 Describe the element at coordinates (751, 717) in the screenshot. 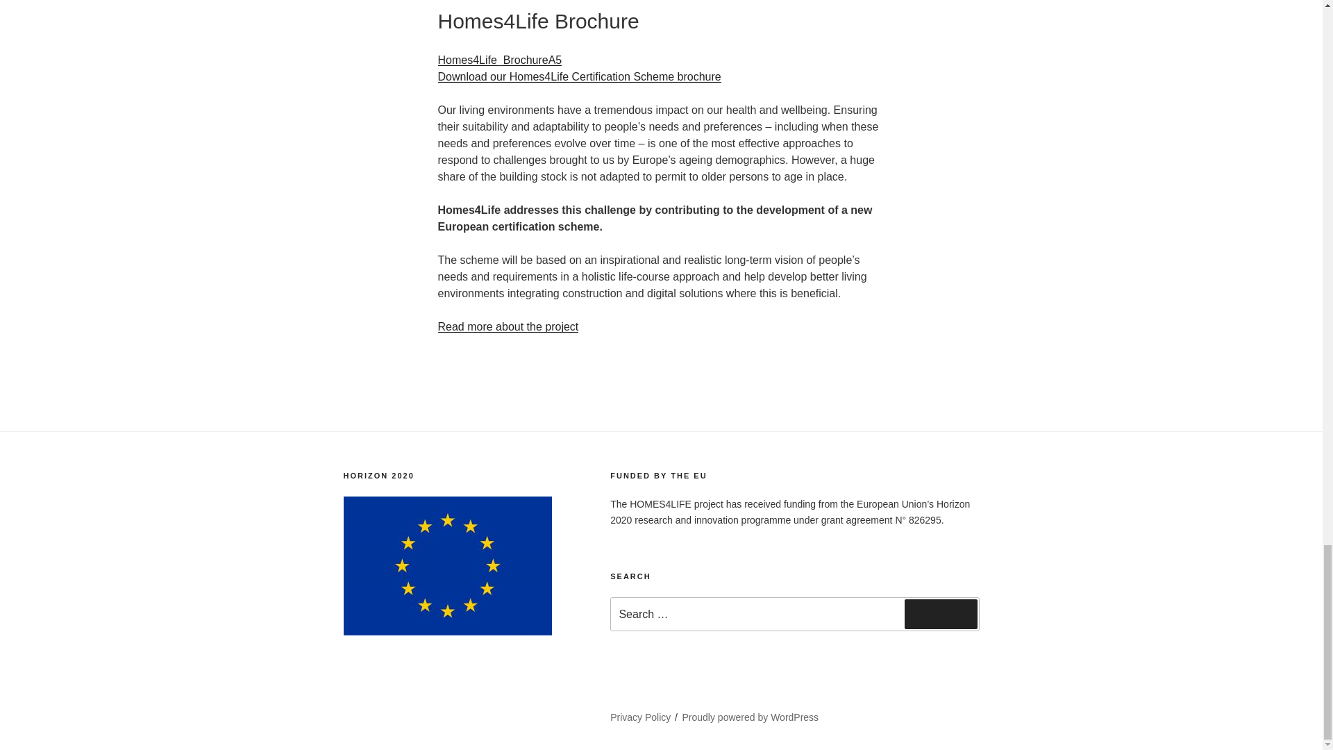

I see `Proudly powered by WordPress` at that location.